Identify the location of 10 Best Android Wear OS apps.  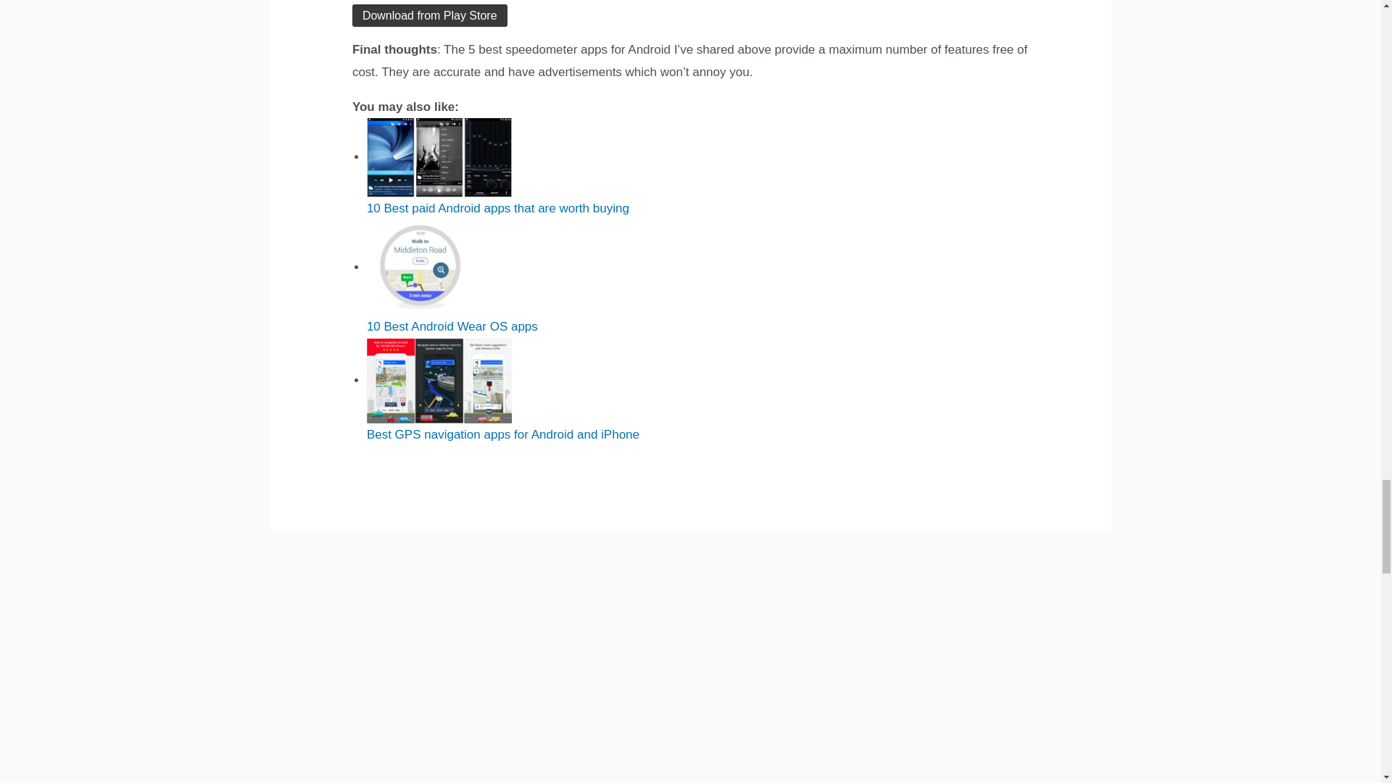
(439, 268).